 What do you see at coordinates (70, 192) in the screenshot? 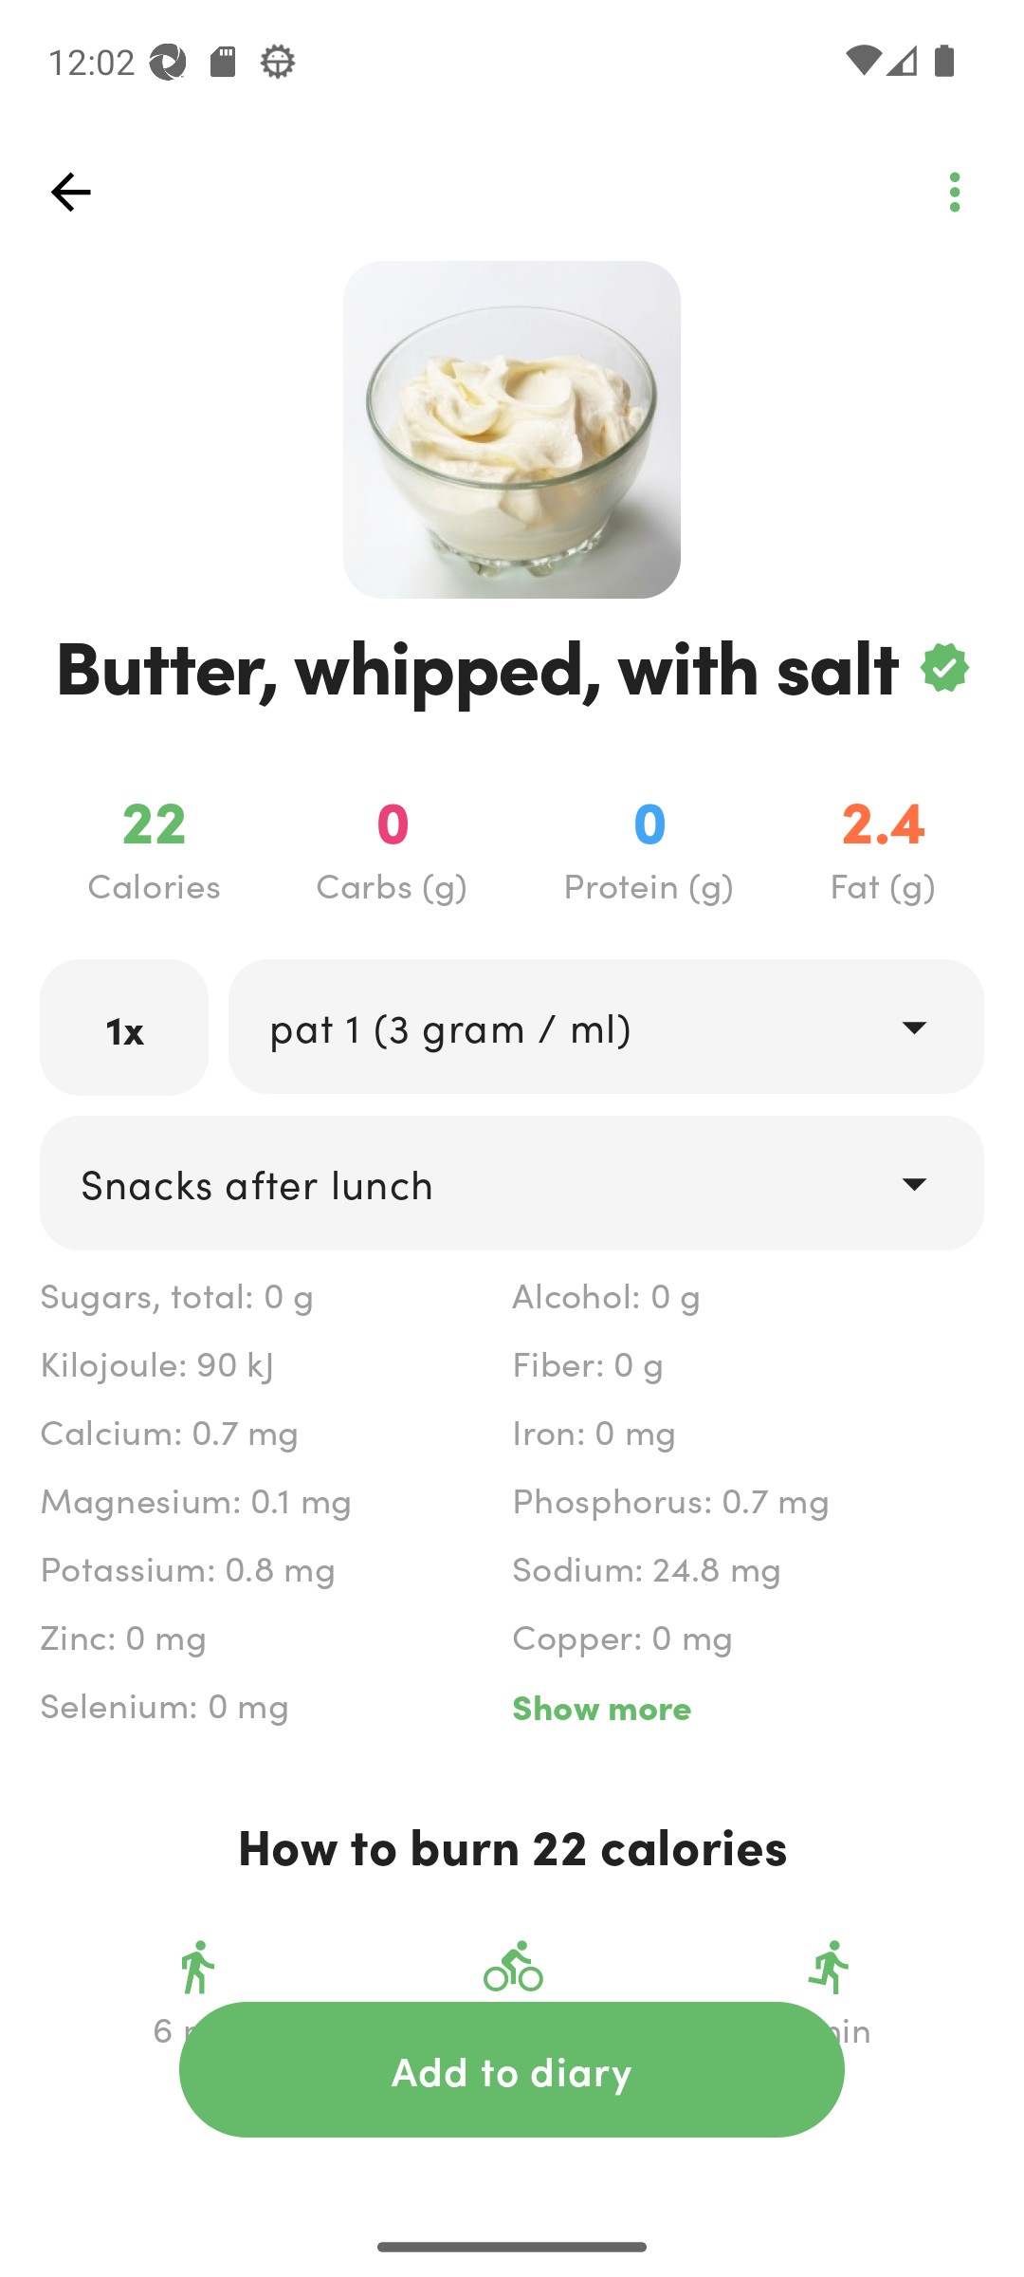
I see `top_left_action` at bounding box center [70, 192].